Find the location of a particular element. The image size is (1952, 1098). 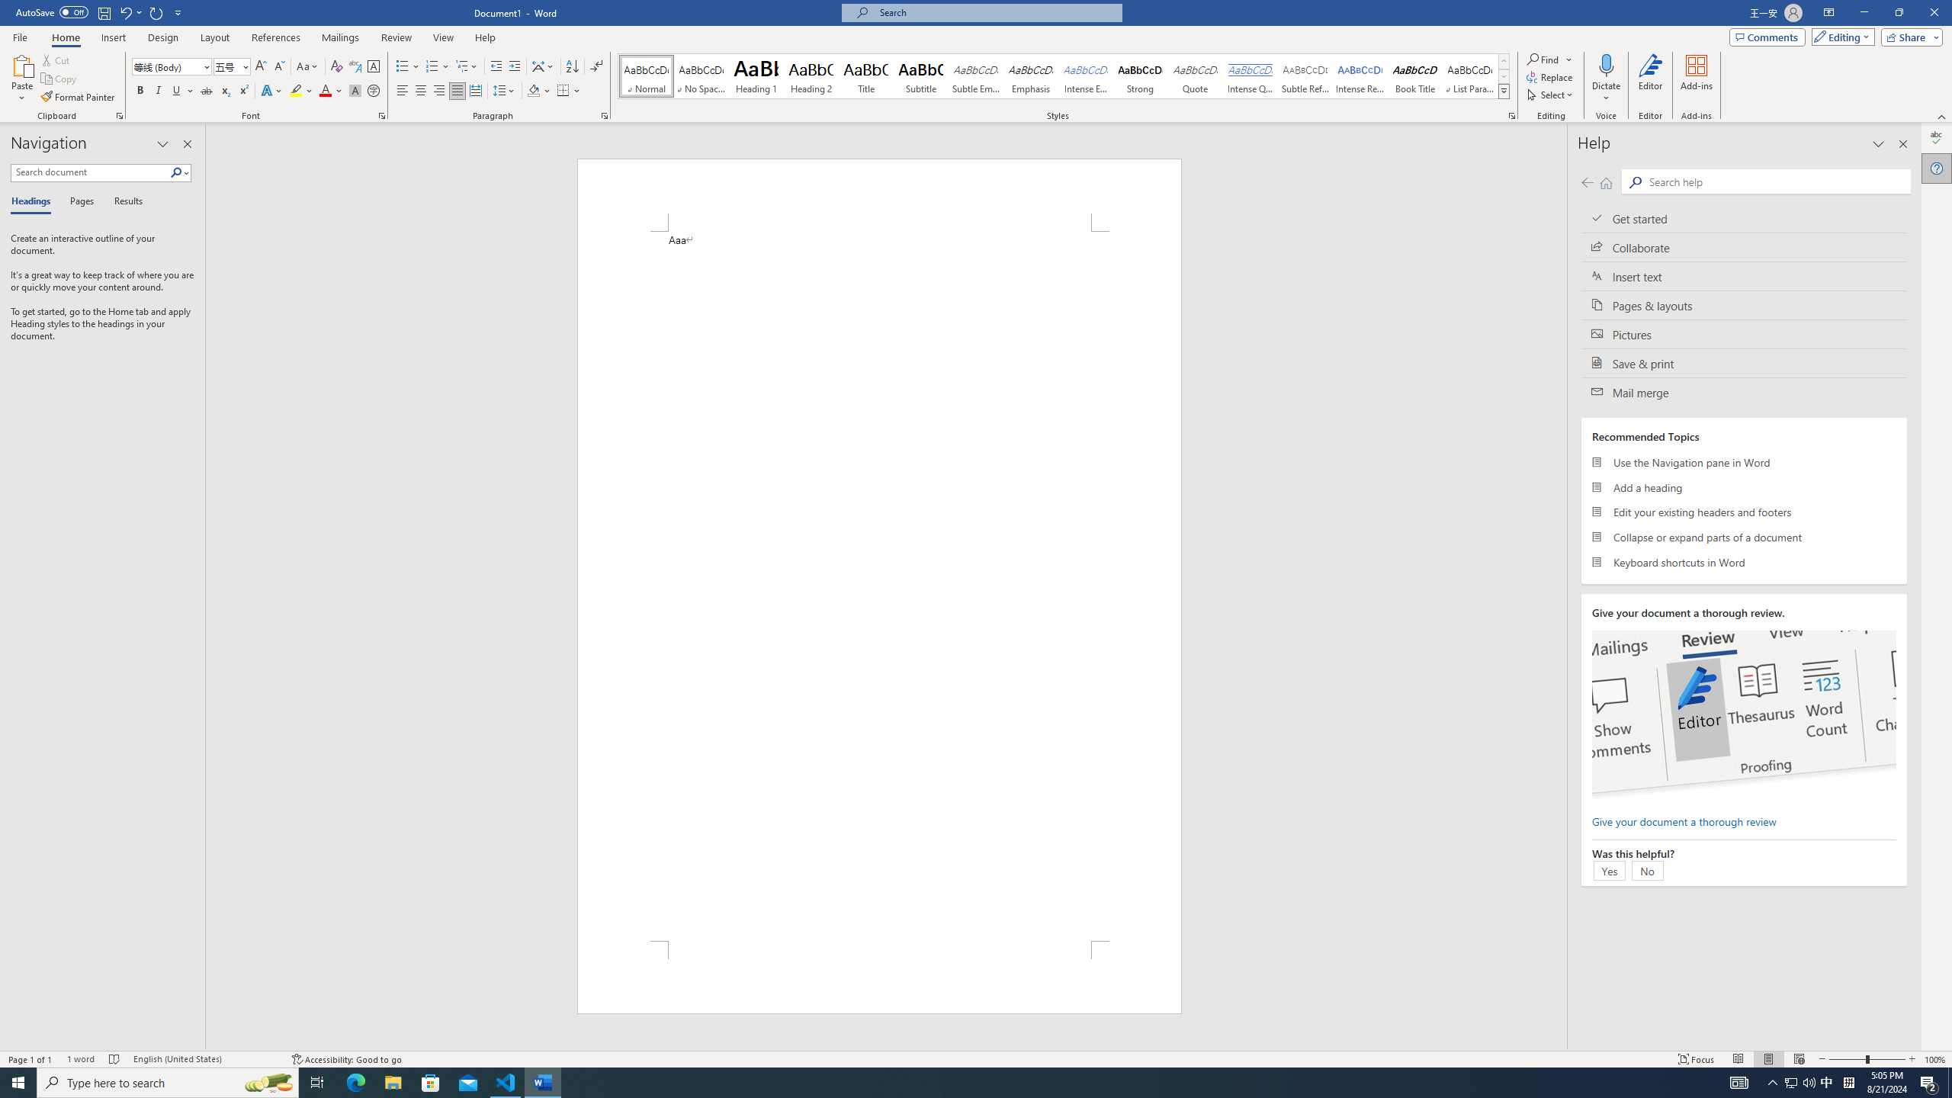

Spelling and Grammar Check No Errors is located at coordinates (114, 1059).